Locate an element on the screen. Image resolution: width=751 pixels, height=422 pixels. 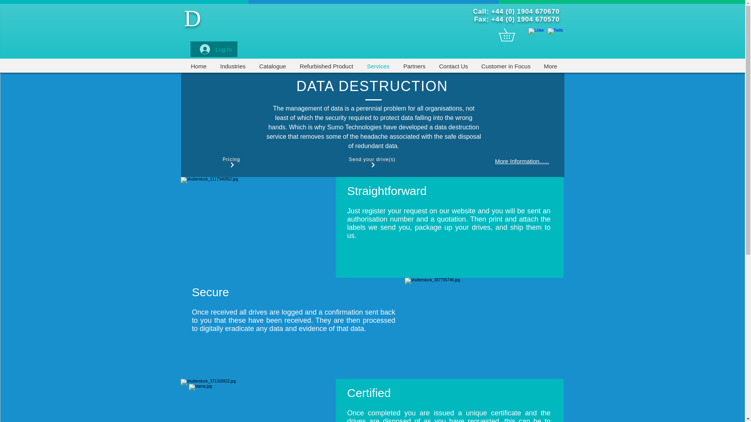
Home is located at coordinates (199, 66).